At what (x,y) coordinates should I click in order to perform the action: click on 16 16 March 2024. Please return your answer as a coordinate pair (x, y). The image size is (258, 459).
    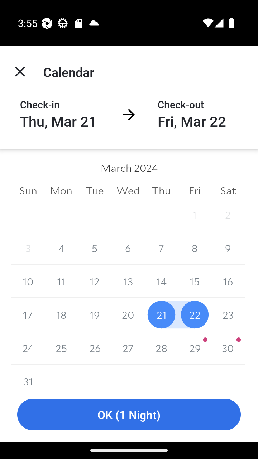
    Looking at the image, I should click on (228, 281).